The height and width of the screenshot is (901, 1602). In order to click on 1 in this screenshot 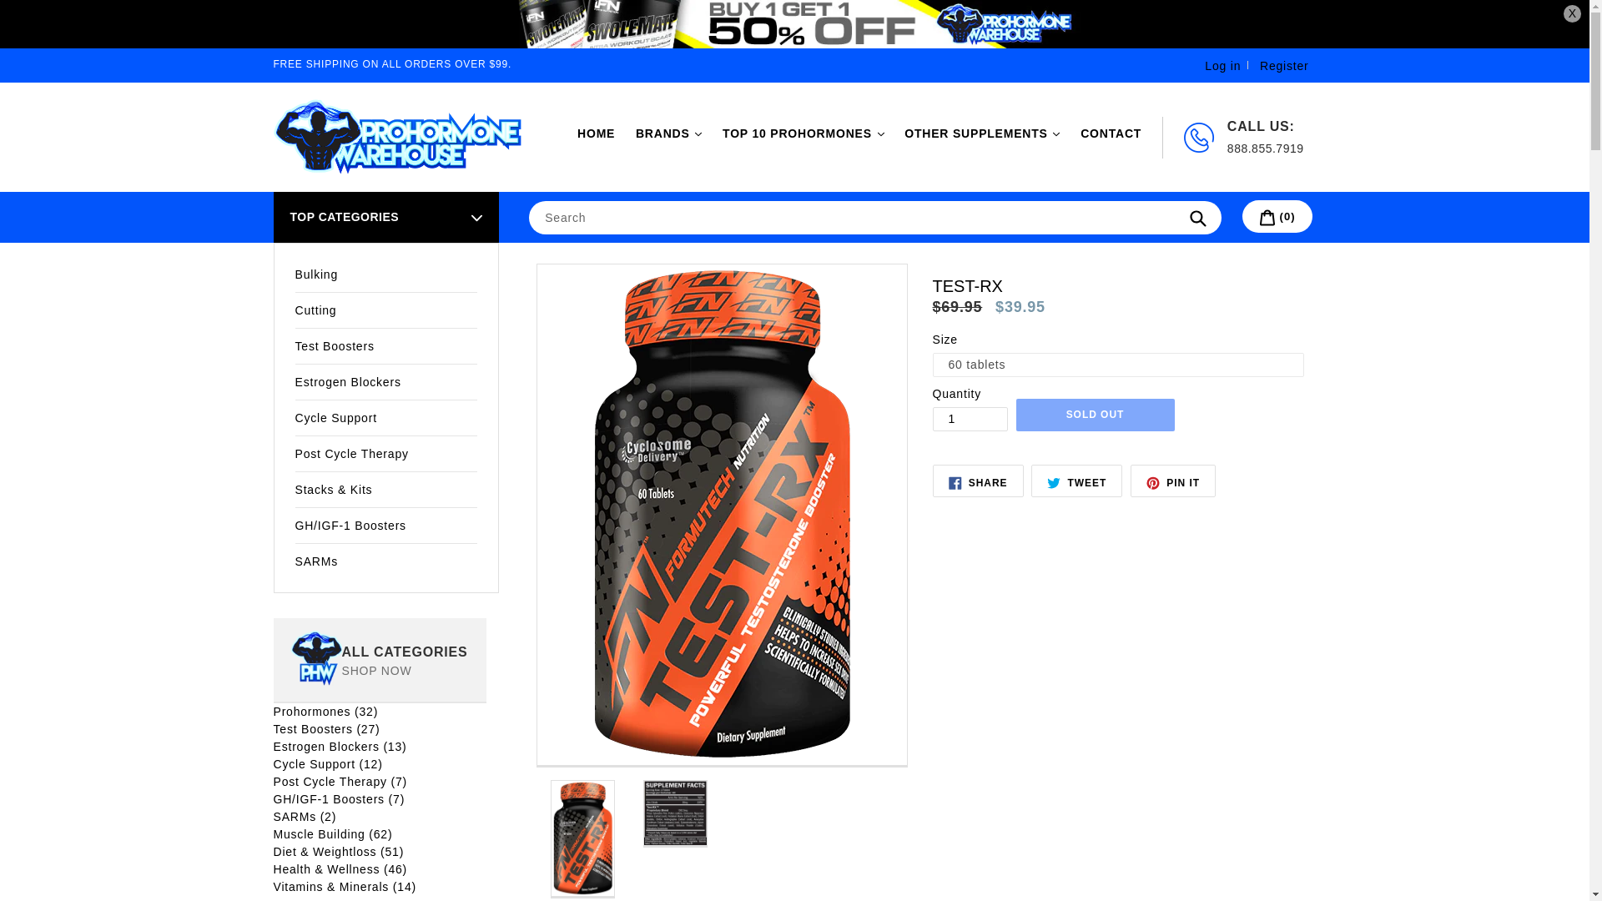, I will do `click(970, 419)`.